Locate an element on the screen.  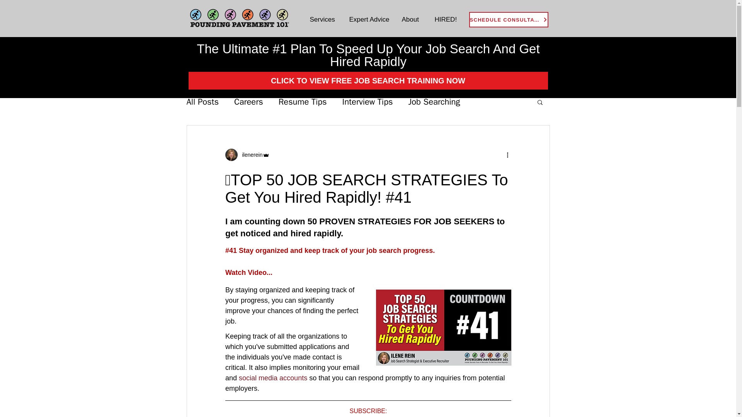
All Posts is located at coordinates (203, 102).